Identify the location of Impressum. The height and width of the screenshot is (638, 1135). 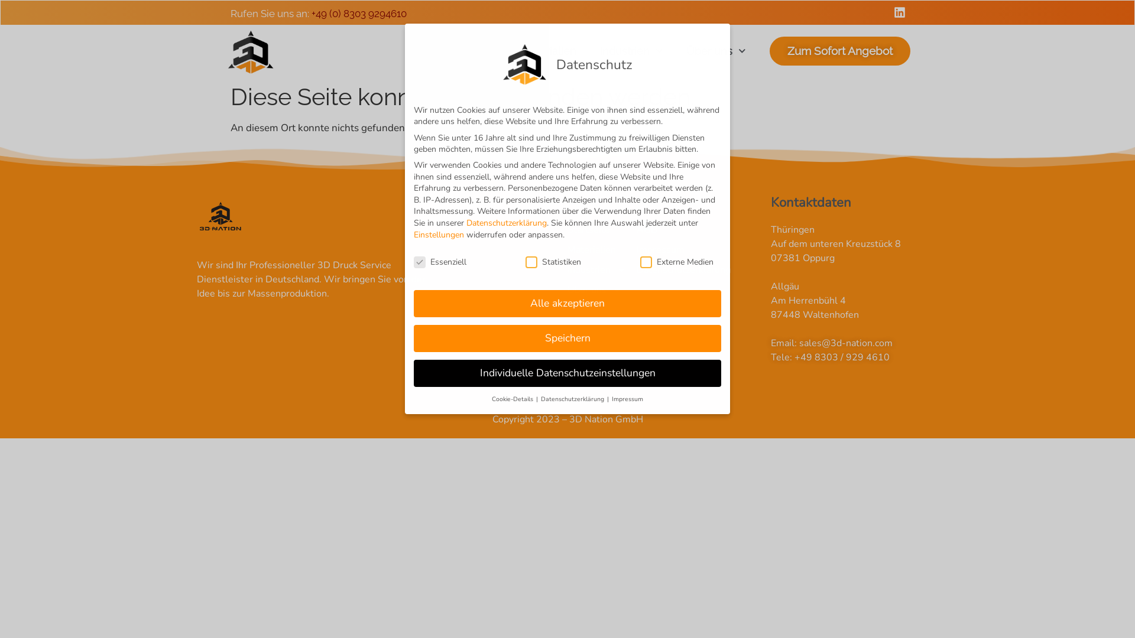
(628, 399).